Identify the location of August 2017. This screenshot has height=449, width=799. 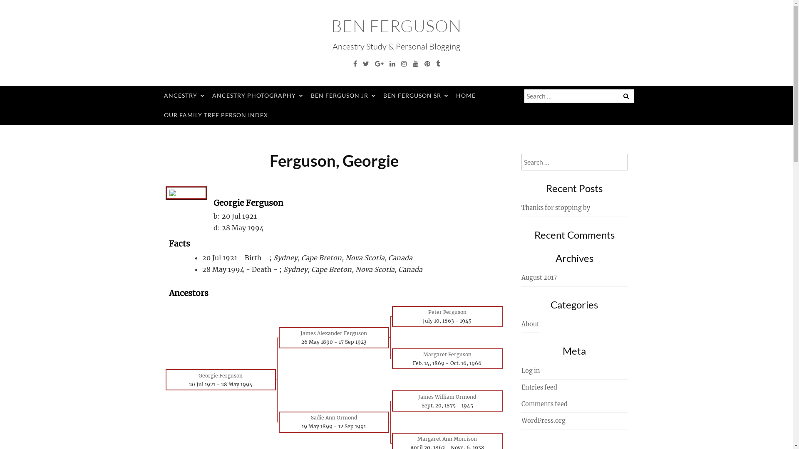
(538, 278).